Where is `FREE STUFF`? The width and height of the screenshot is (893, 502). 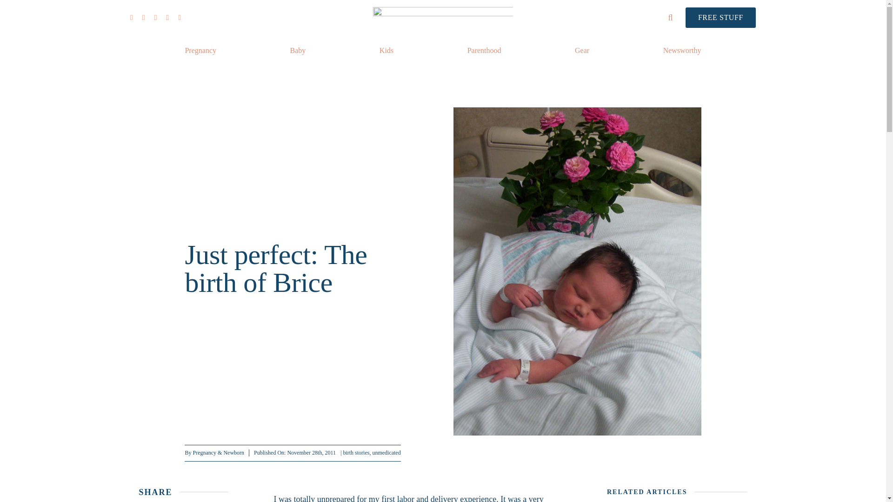 FREE STUFF is located at coordinates (720, 18).